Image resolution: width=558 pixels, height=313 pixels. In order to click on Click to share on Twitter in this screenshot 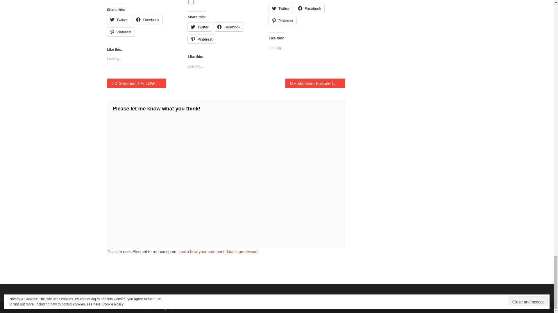, I will do `click(281, 8)`.